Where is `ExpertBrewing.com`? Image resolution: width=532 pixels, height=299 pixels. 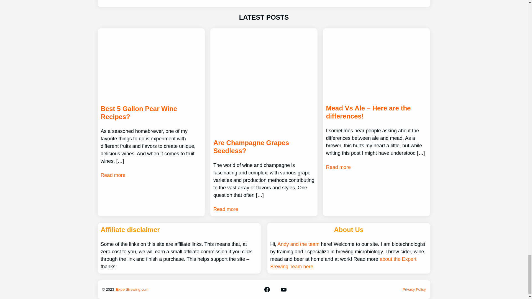 ExpertBrewing.com is located at coordinates (132, 289).